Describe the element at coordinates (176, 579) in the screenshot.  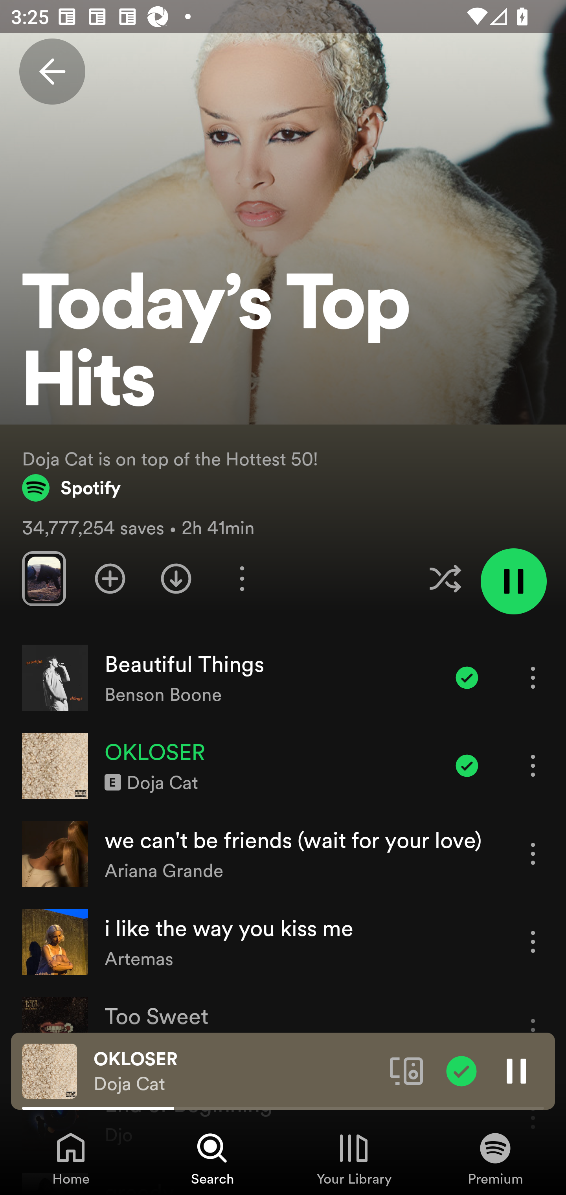
I see `Download` at that location.